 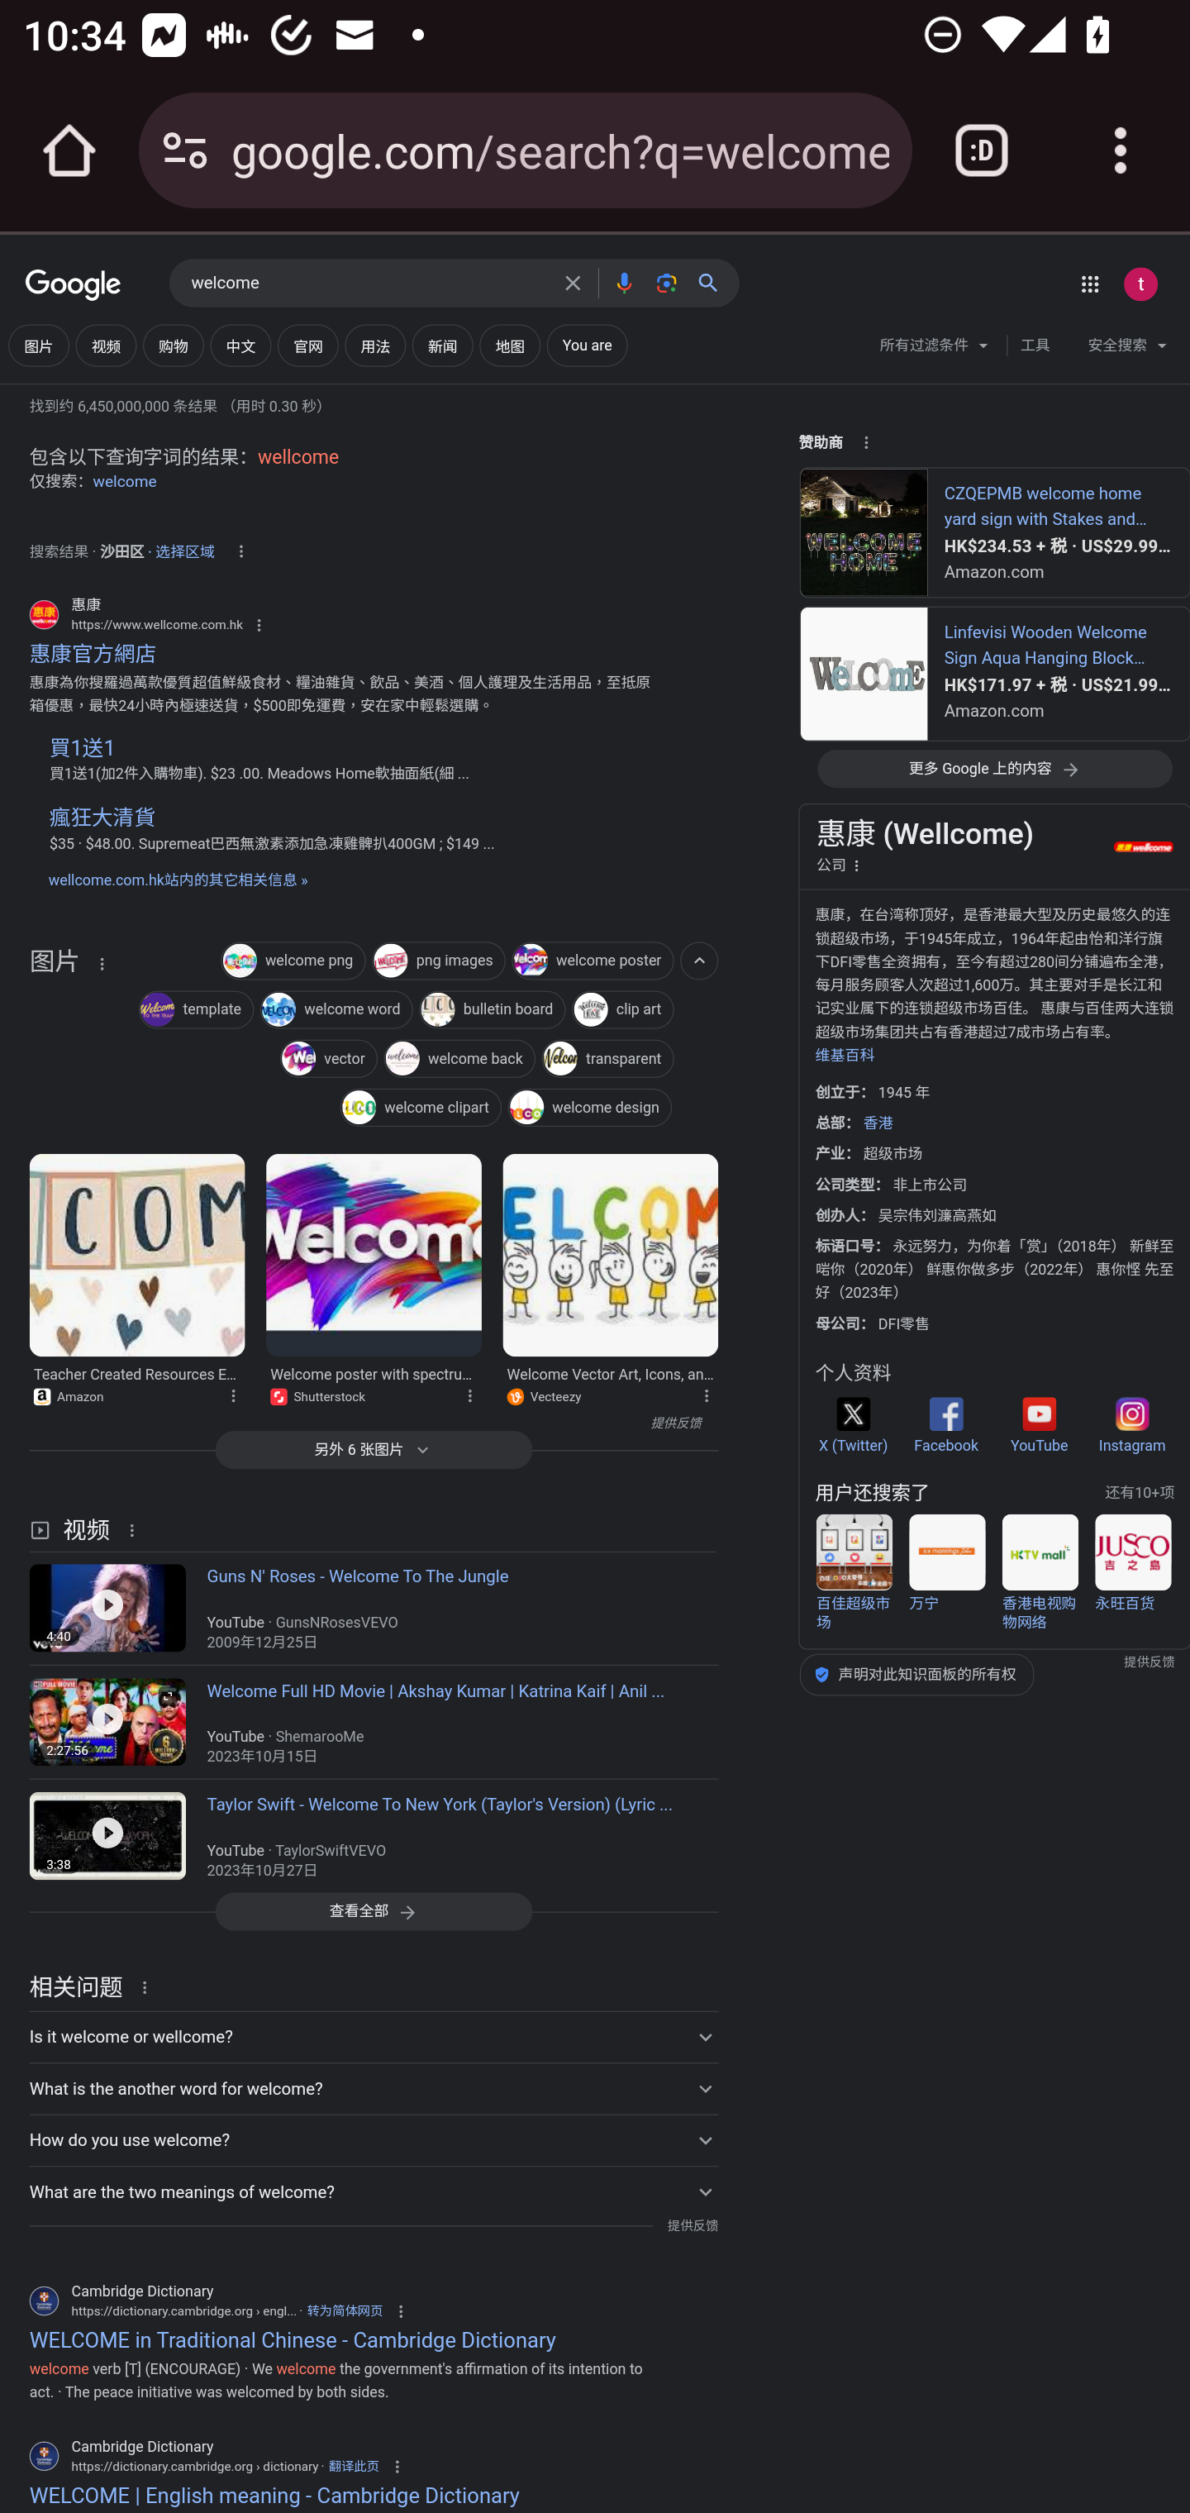 I want to click on 所有过滤条件, so click(x=935, y=349).